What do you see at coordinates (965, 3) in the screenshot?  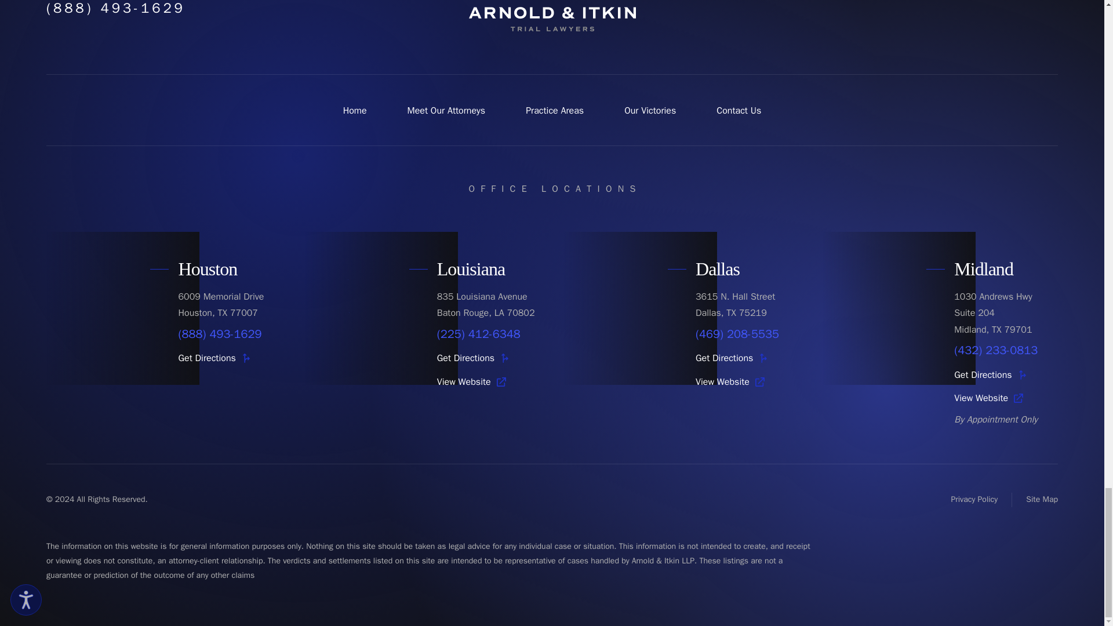 I see `Twitter` at bounding box center [965, 3].